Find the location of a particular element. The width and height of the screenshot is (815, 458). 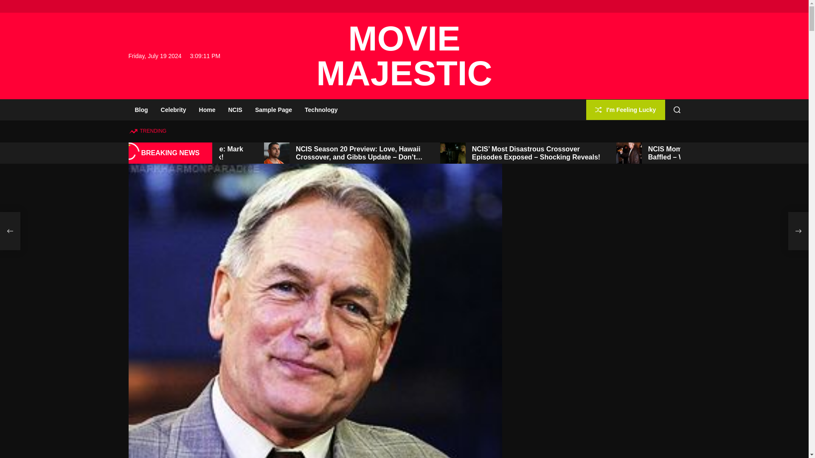

Sample Page is located at coordinates (273, 110).